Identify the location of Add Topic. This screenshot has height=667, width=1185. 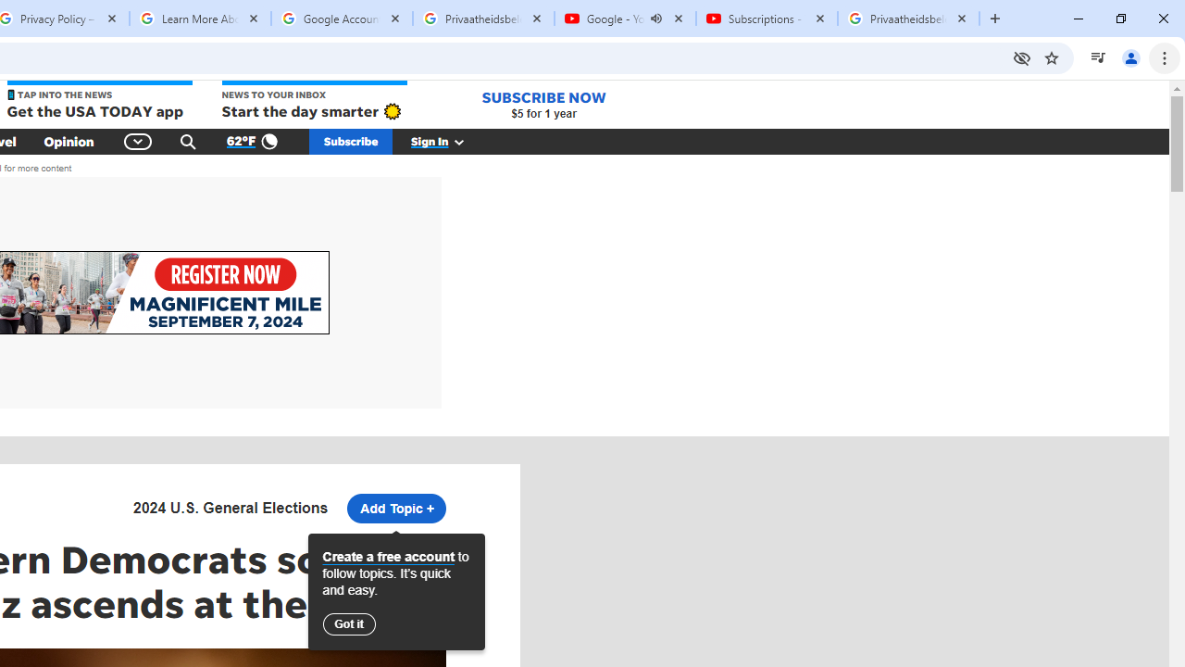
(396, 508).